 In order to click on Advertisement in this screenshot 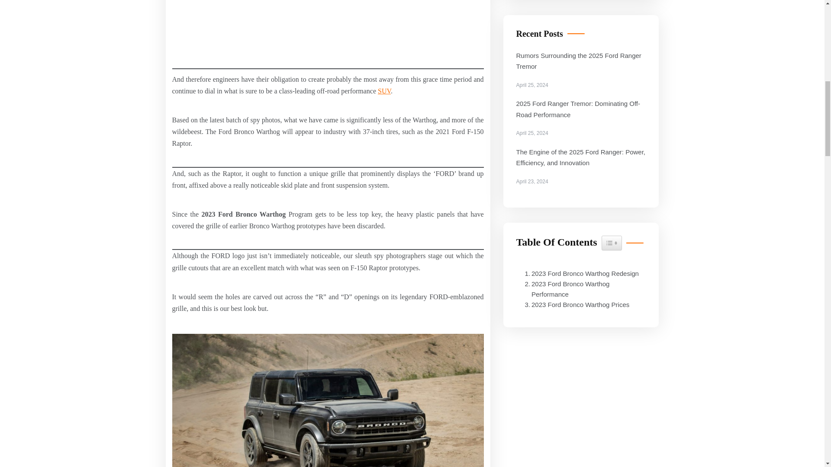, I will do `click(328, 35)`.